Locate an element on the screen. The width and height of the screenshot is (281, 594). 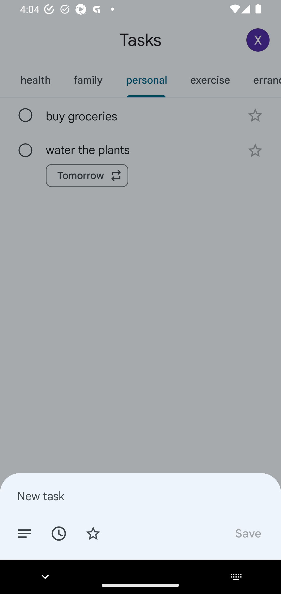
Save is located at coordinates (248, 533).